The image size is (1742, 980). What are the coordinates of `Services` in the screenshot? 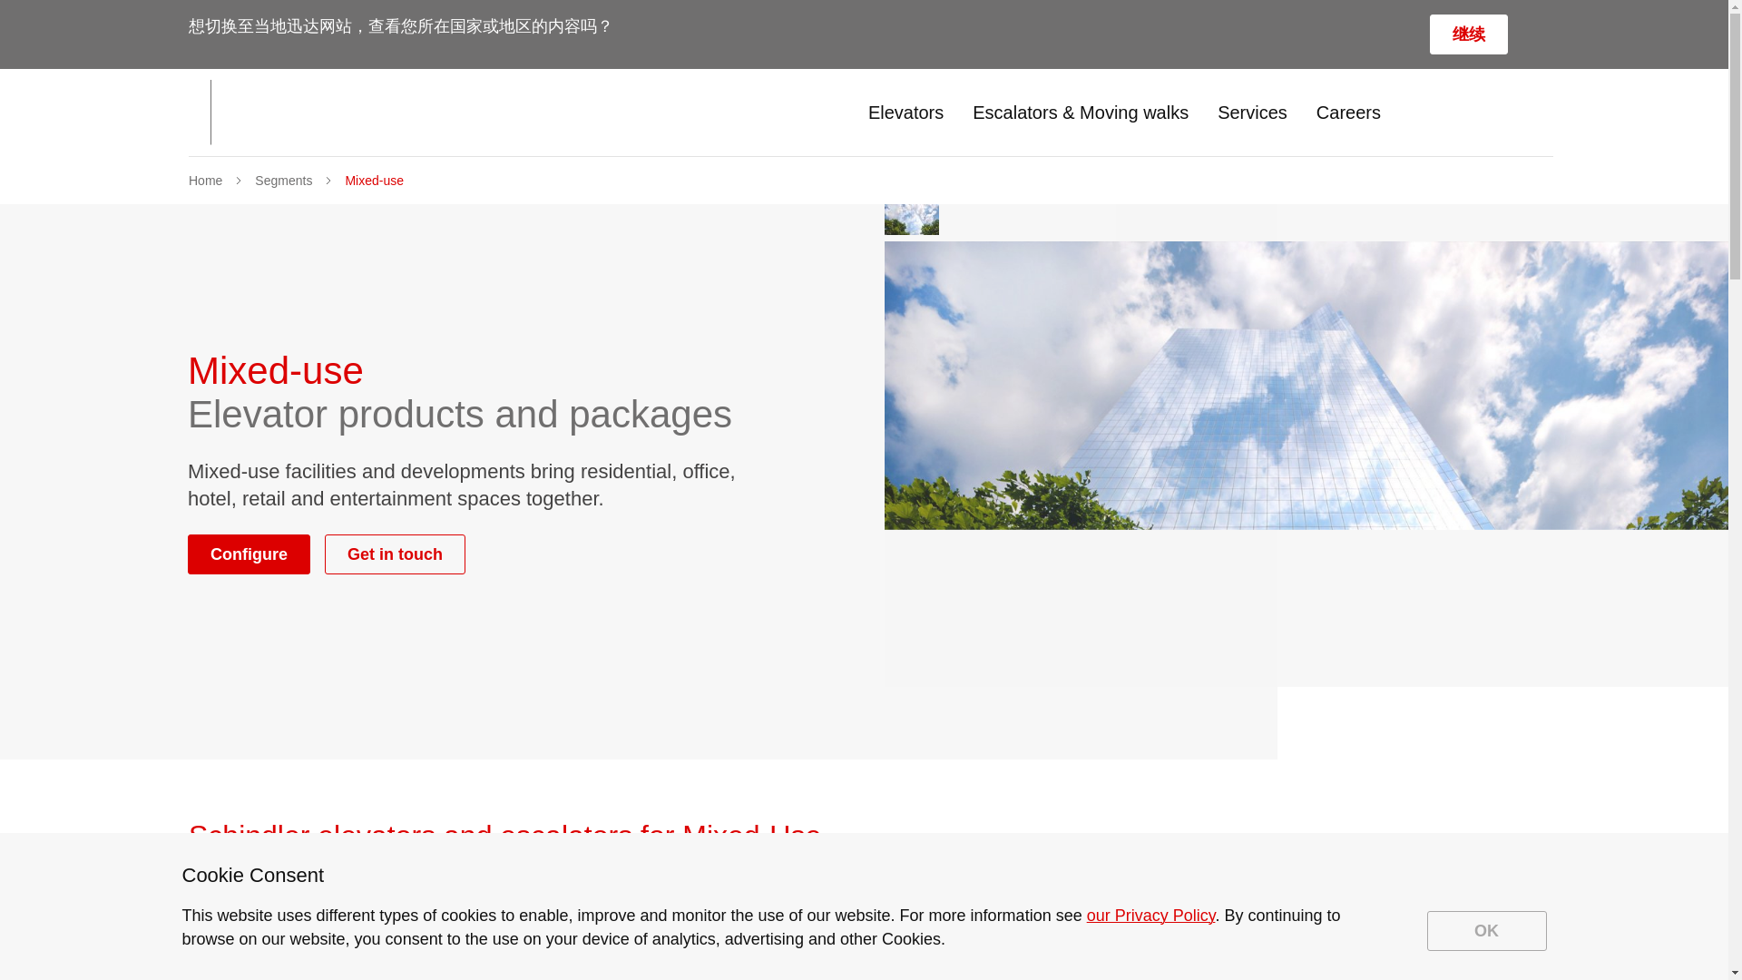 It's located at (1252, 113).